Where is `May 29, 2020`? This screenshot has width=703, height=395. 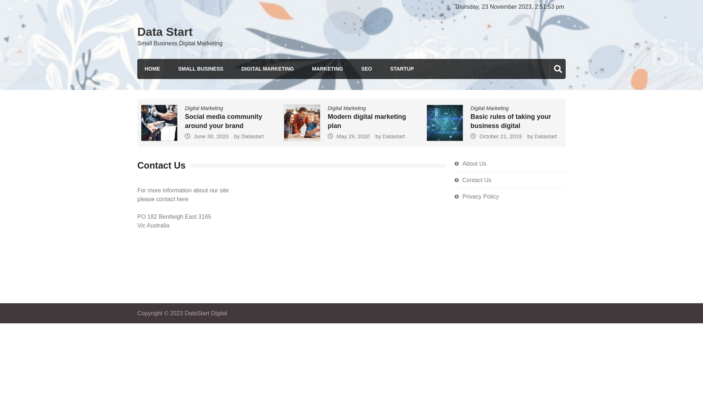
May 29, 2020 is located at coordinates (382, 136).